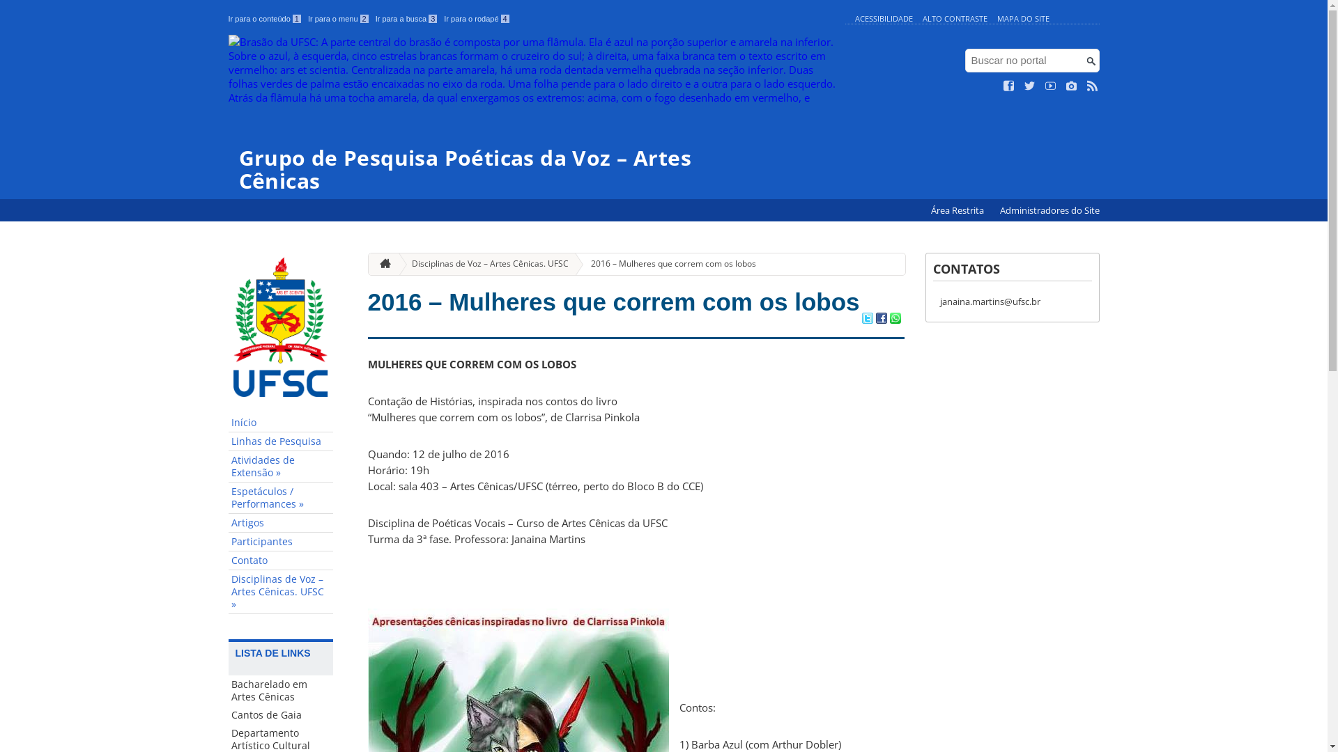 The image size is (1338, 752). I want to click on Linhas de Pesquisa, so click(281, 441).